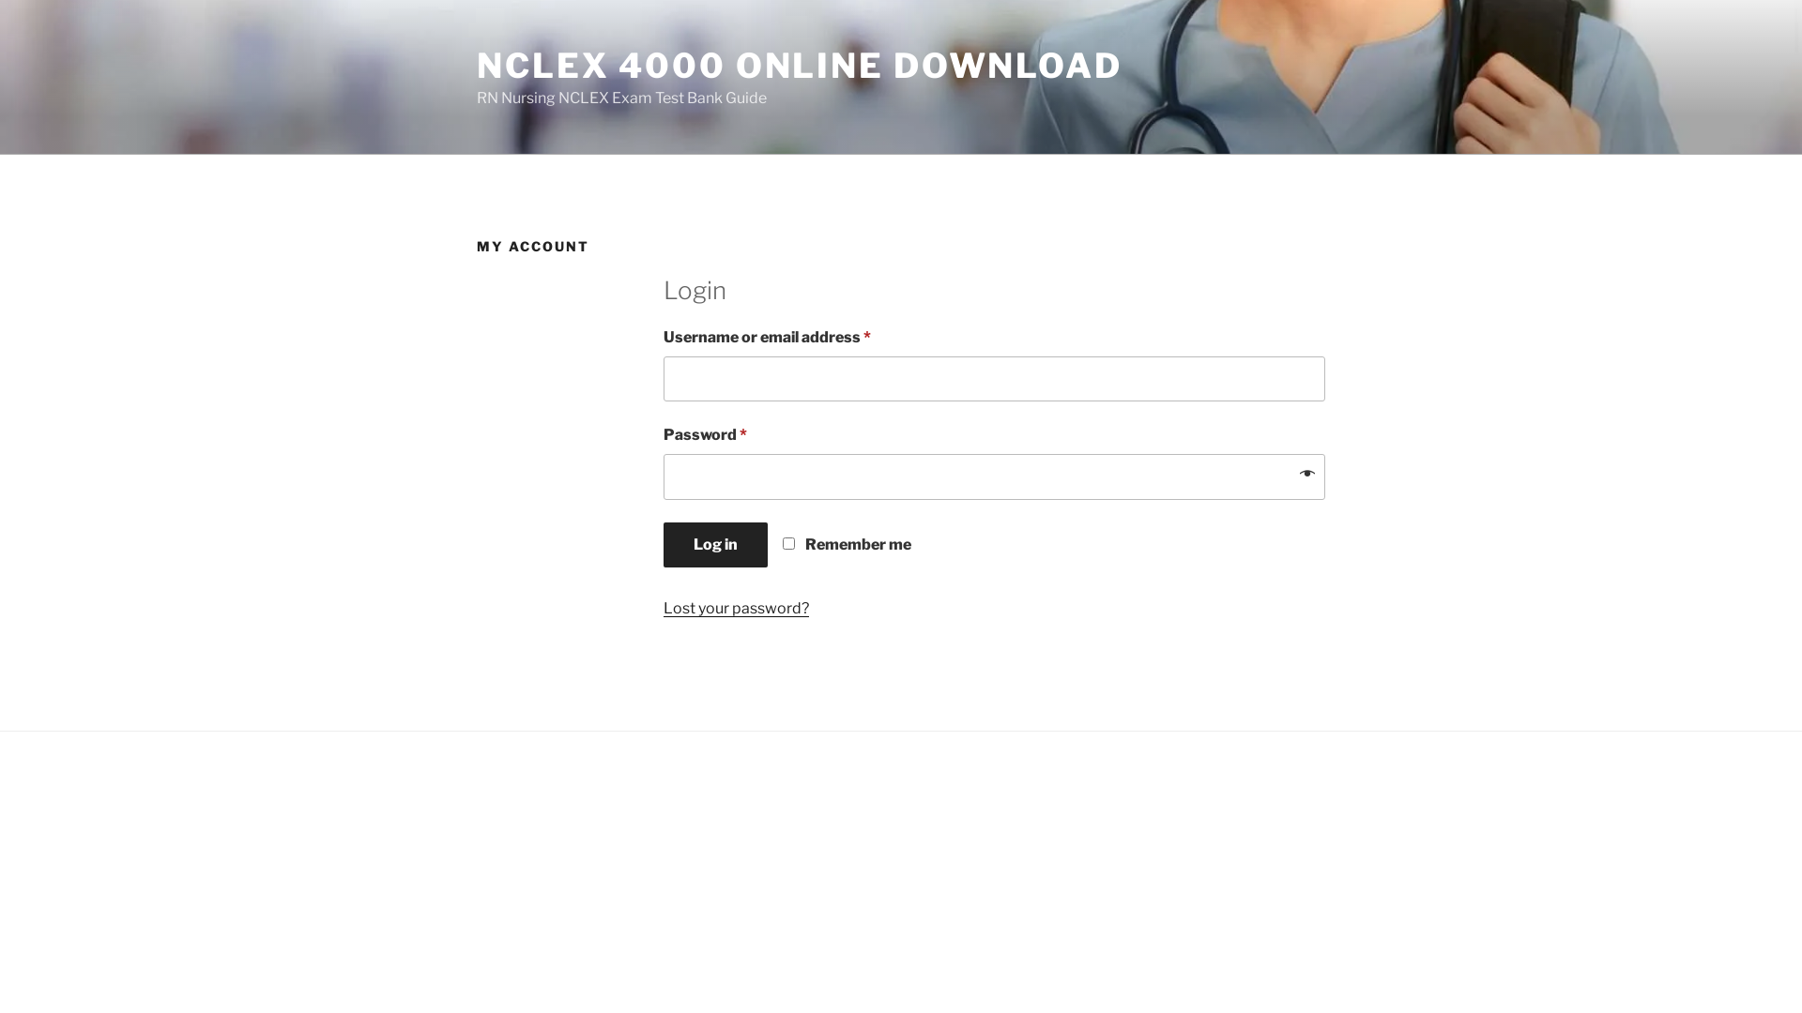  I want to click on NCLEX 4000 ONLINE DOWNLOAD, so click(800, 66).